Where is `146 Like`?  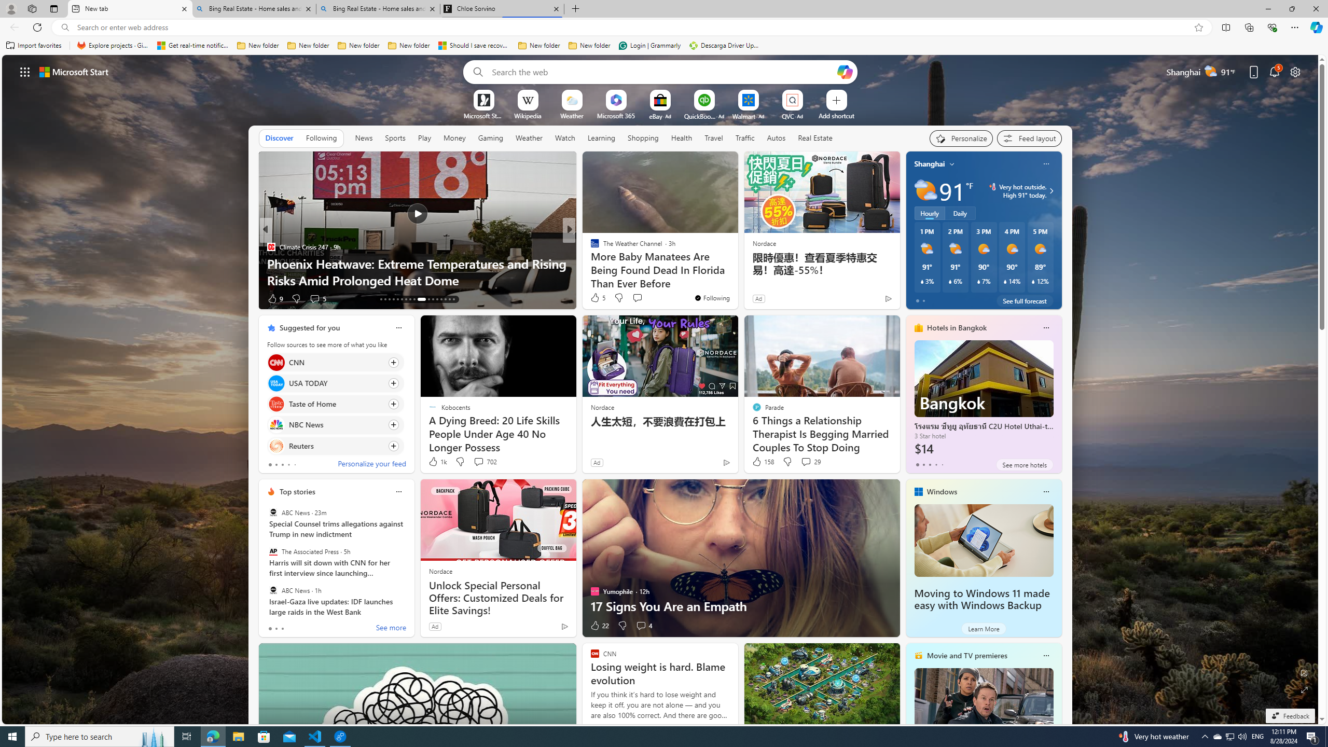 146 Like is located at coordinates (598, 299).